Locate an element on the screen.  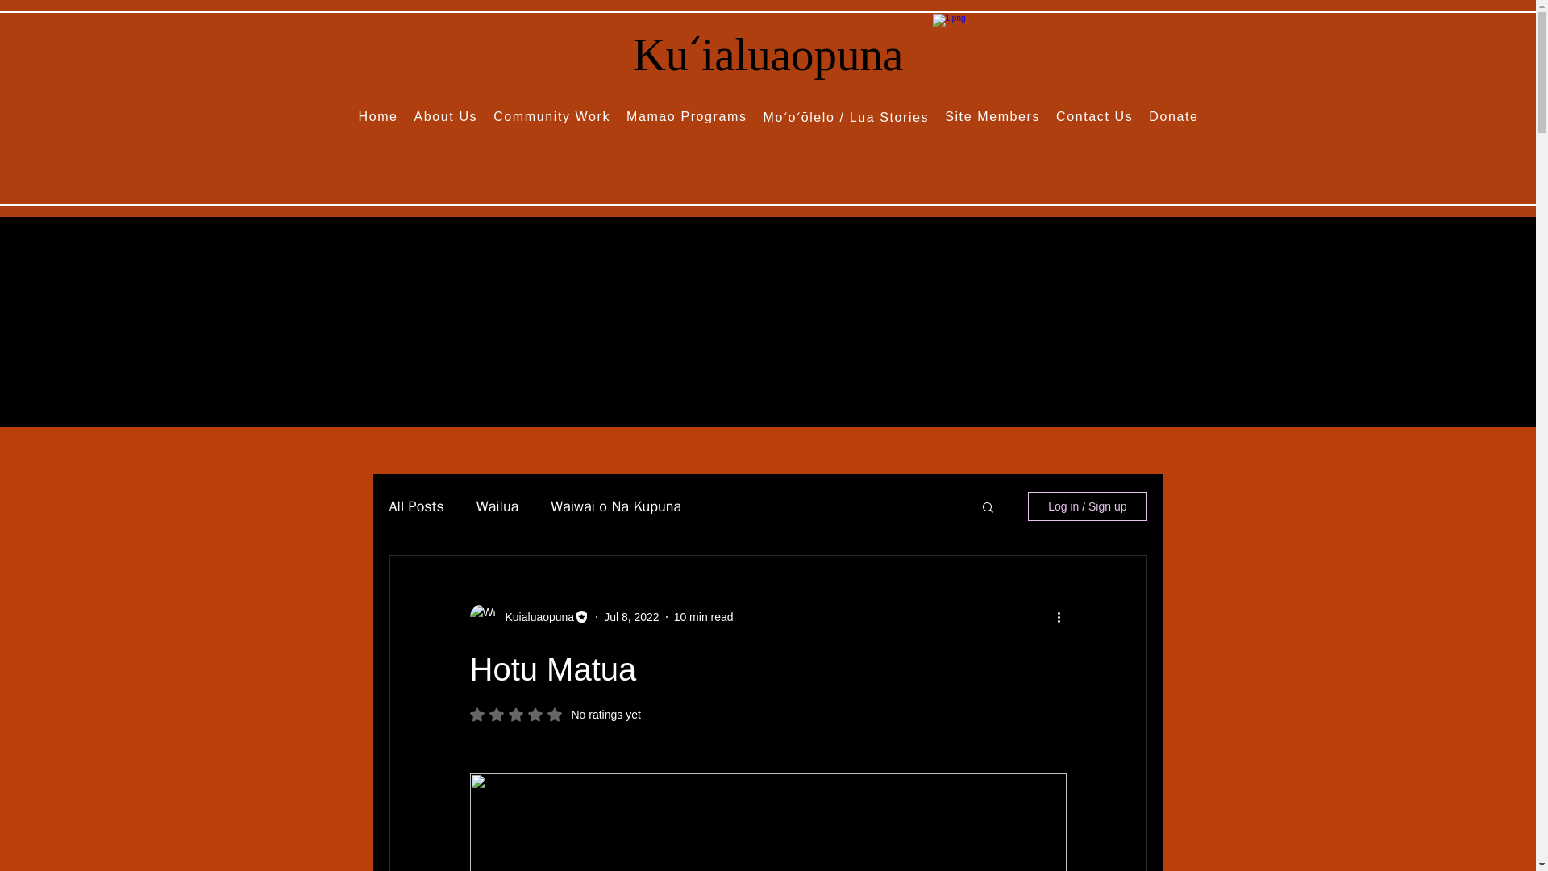
Kuialuaopuna is located at coordinates (992, 117).